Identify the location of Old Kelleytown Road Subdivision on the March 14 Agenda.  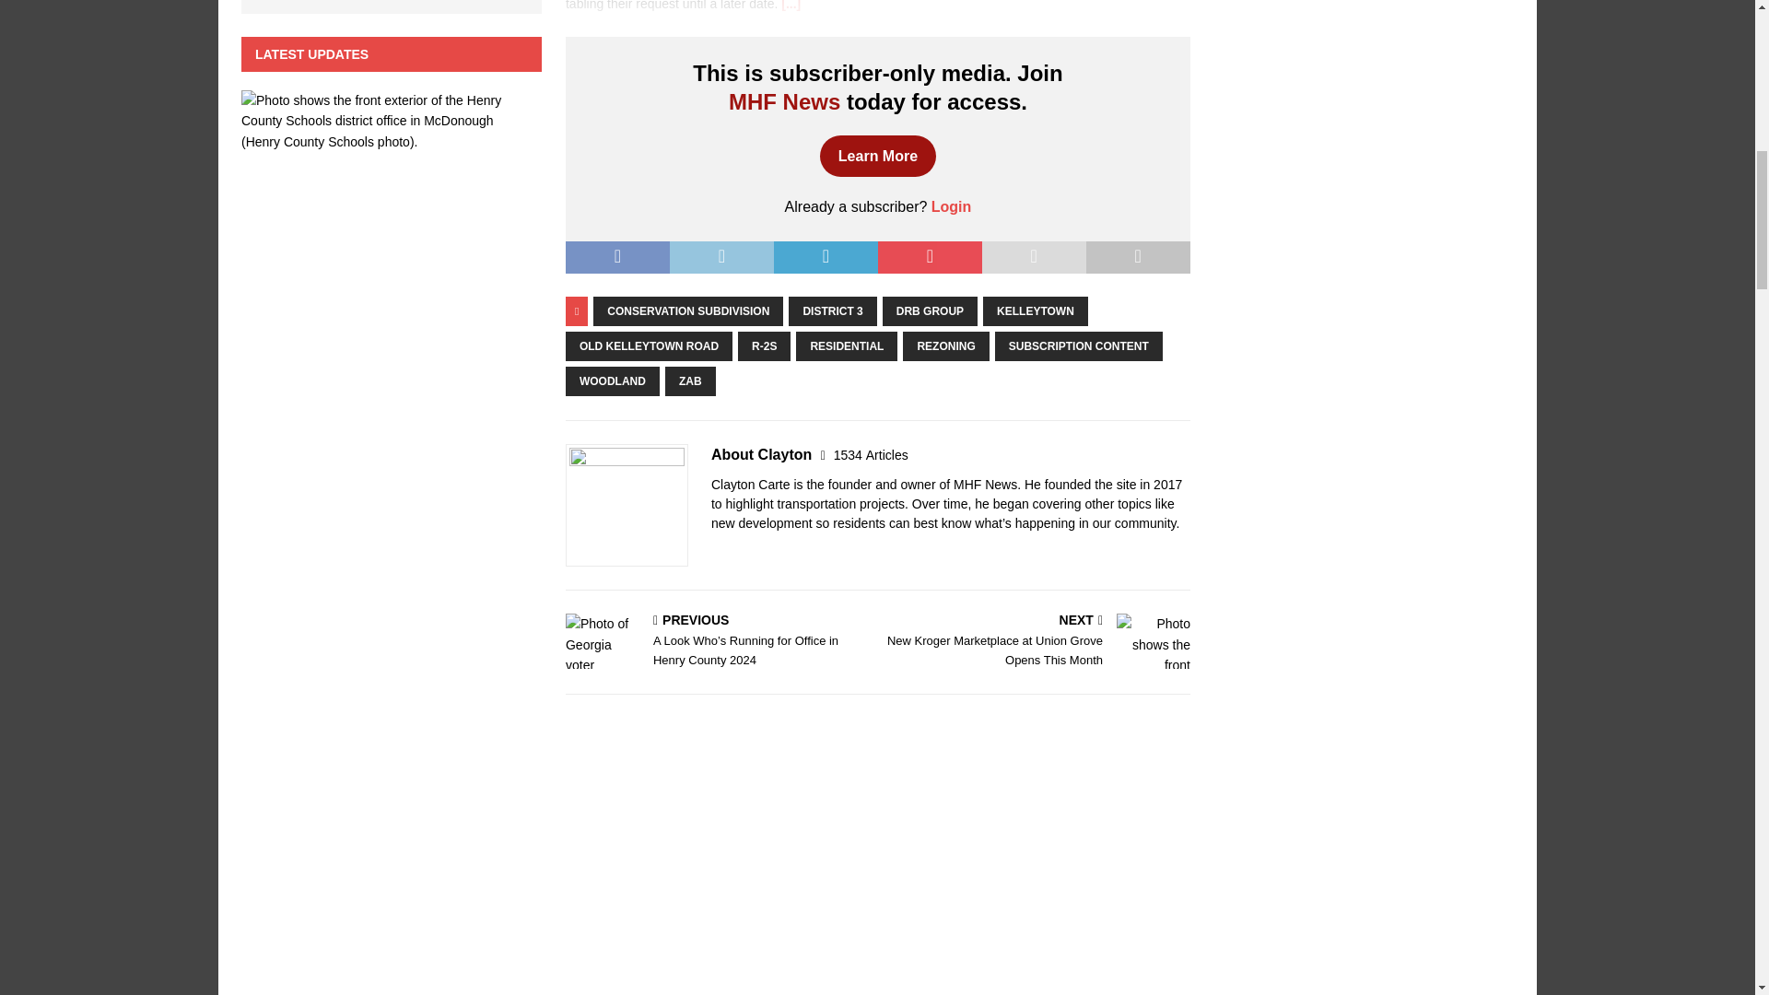
(791, 6).